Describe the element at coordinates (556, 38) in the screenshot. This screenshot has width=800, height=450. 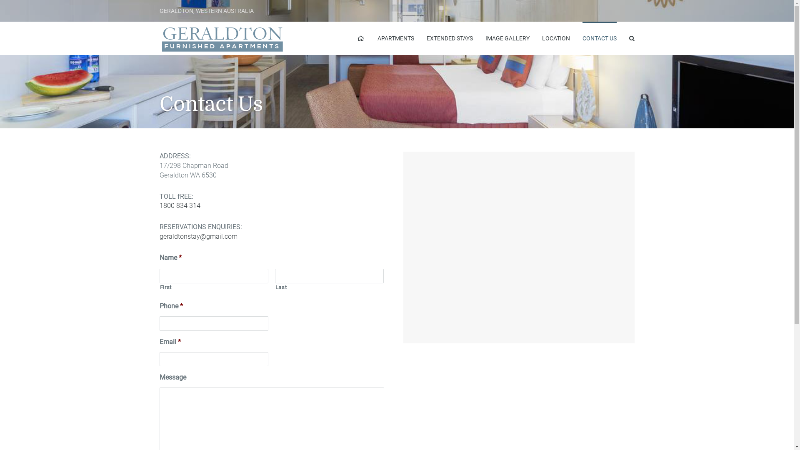
I see `LOCATION` at that location.